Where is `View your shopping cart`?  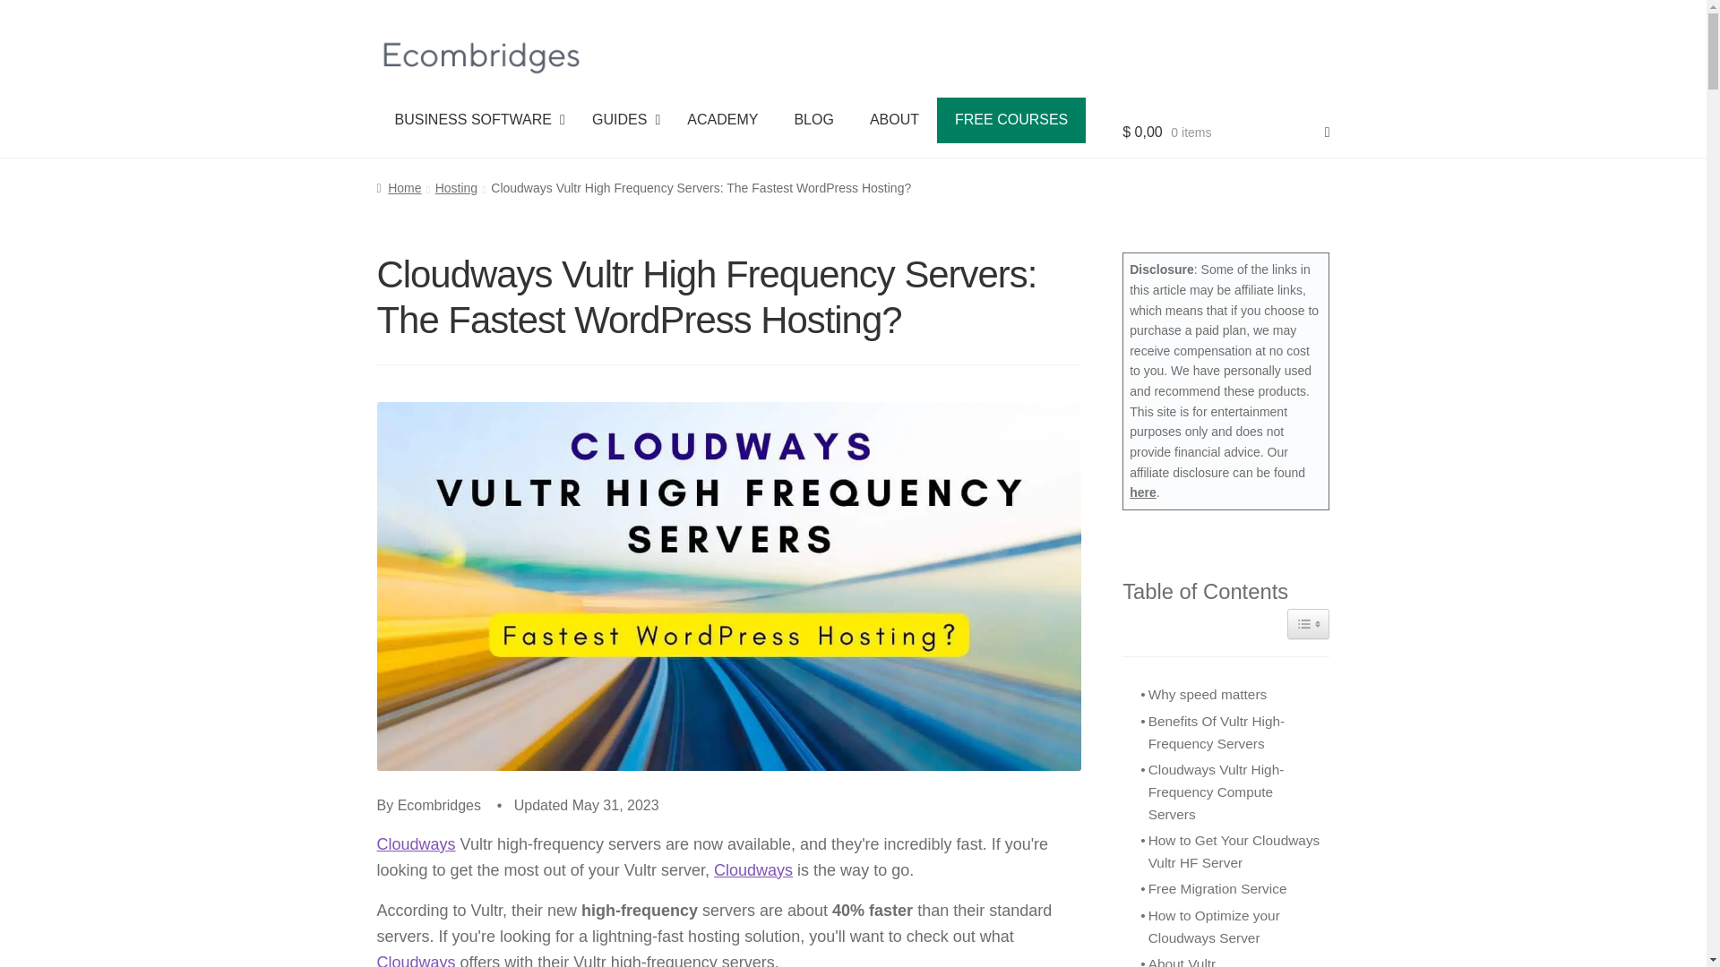 View your shopping cart is located at coordinates (416, 960).